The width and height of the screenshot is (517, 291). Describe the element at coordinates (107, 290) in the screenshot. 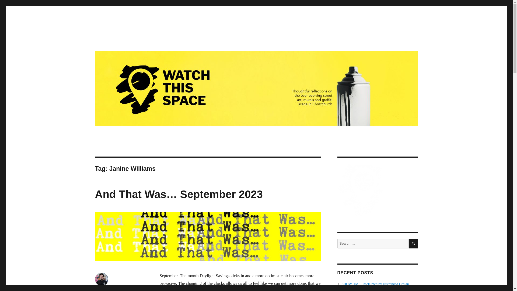

I see `Reuben Woods` at that location.